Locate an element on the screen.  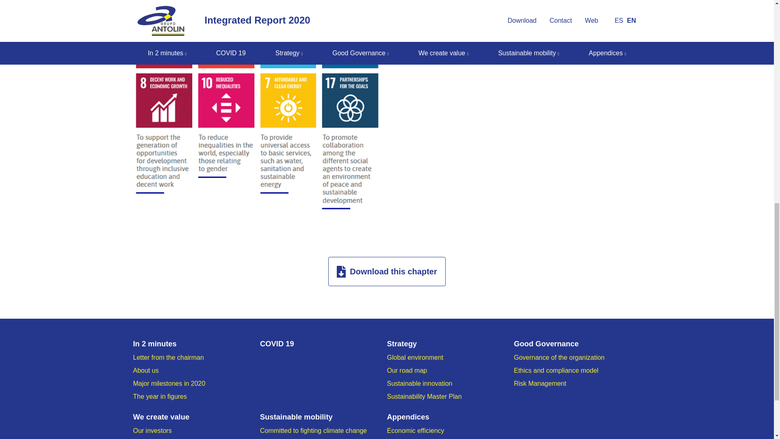
Letter from the chairman is located at coordinates (168, 357).